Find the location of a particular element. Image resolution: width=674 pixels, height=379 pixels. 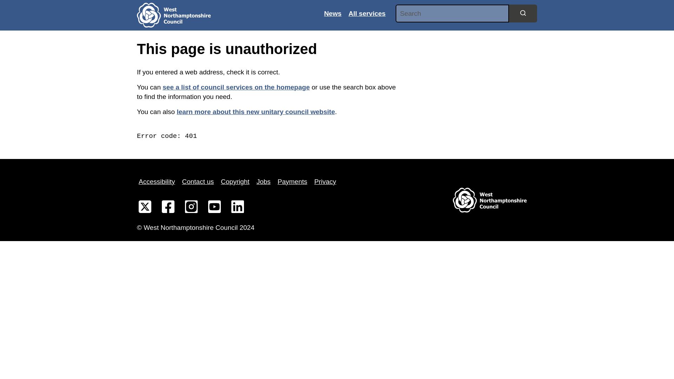

Search is located at coordinates (523, 13).